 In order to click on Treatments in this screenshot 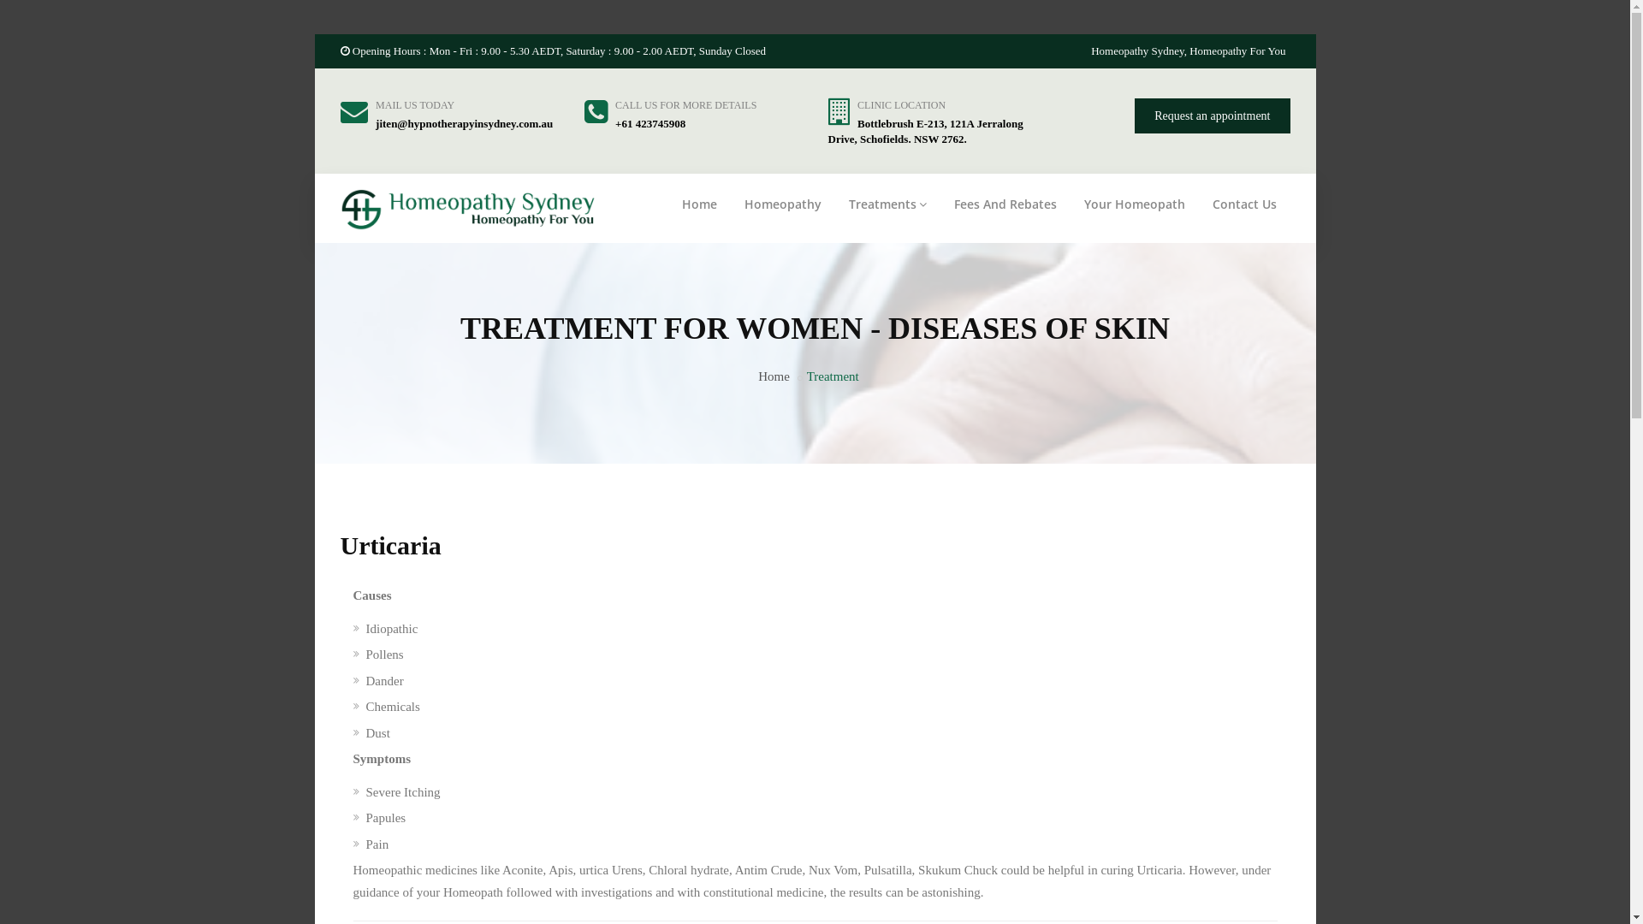, I will do `click(888, 204)`.